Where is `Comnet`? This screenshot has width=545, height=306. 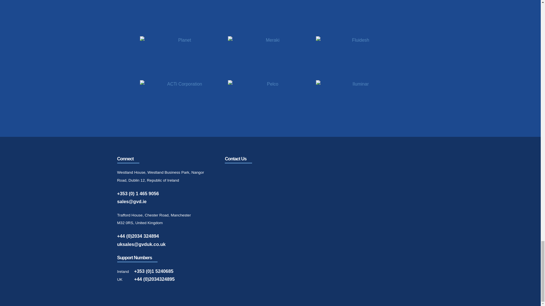
Comnet is located at coordinates (358, 18).